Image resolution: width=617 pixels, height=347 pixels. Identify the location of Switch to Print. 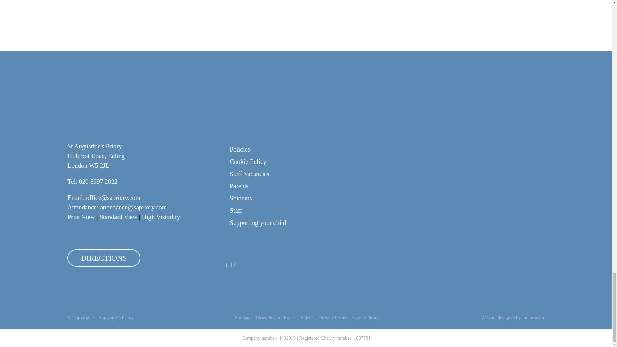
(81, 217).